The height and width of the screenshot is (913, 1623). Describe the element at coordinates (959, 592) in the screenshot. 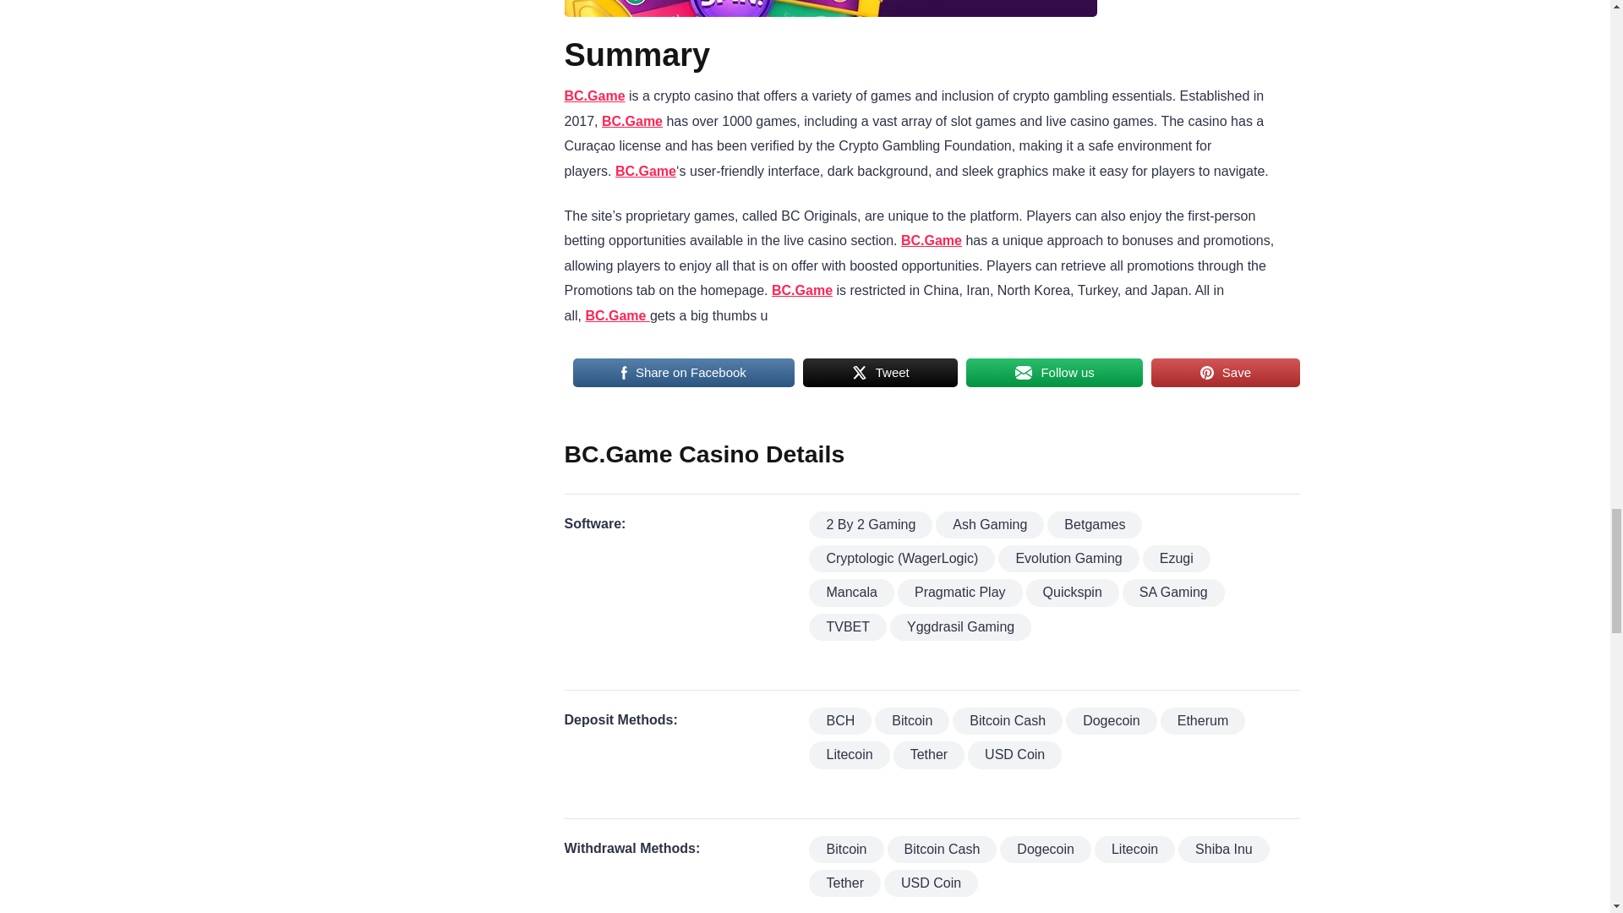

I see `Pragmatic Play` at that location.